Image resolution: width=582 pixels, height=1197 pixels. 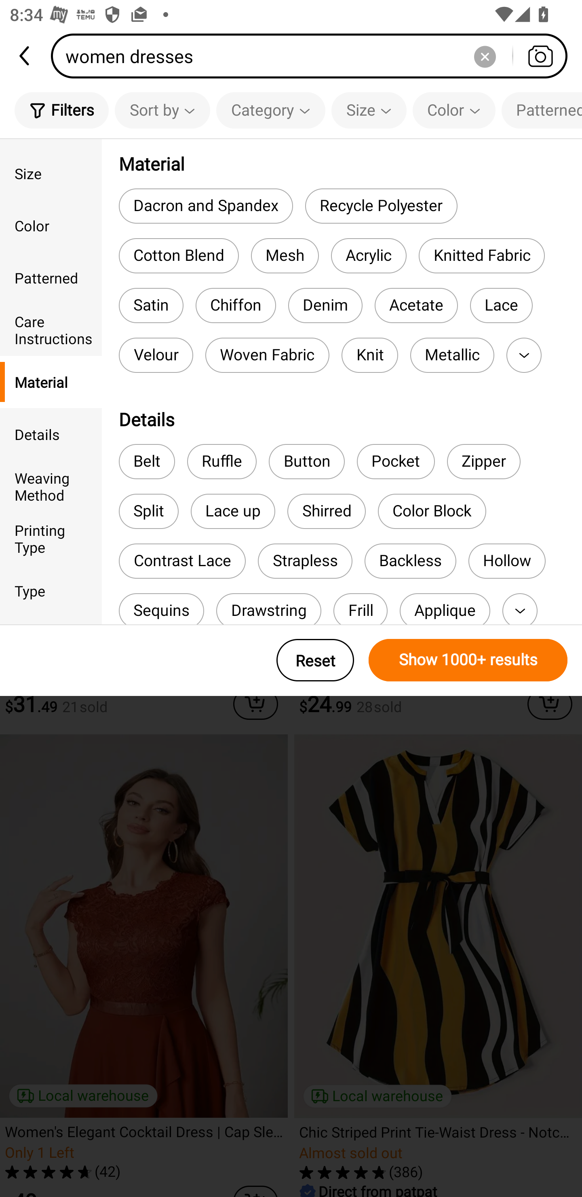 I want to click on Zipper, so click(x=483, y=461).